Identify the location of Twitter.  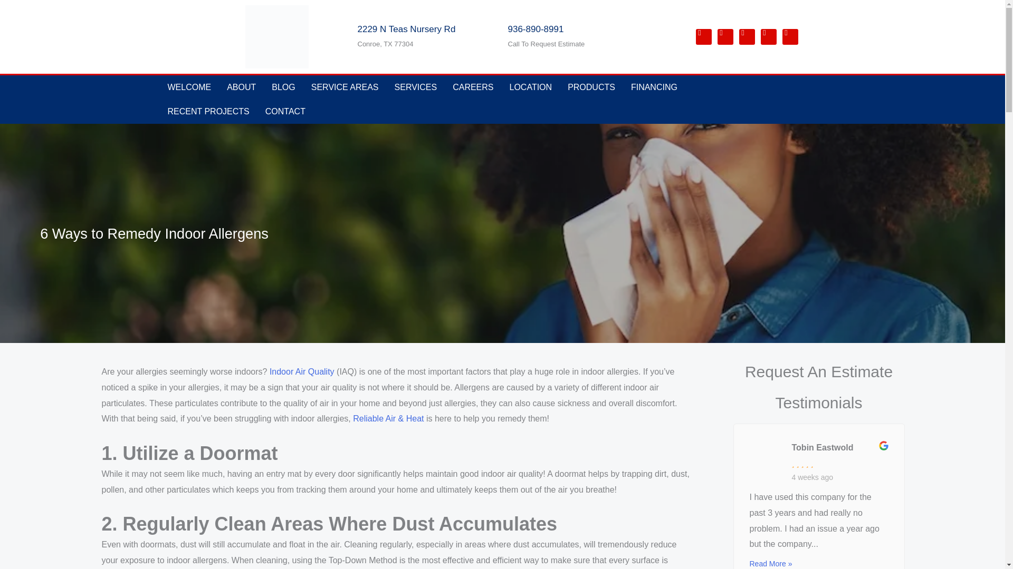
(746, 37).